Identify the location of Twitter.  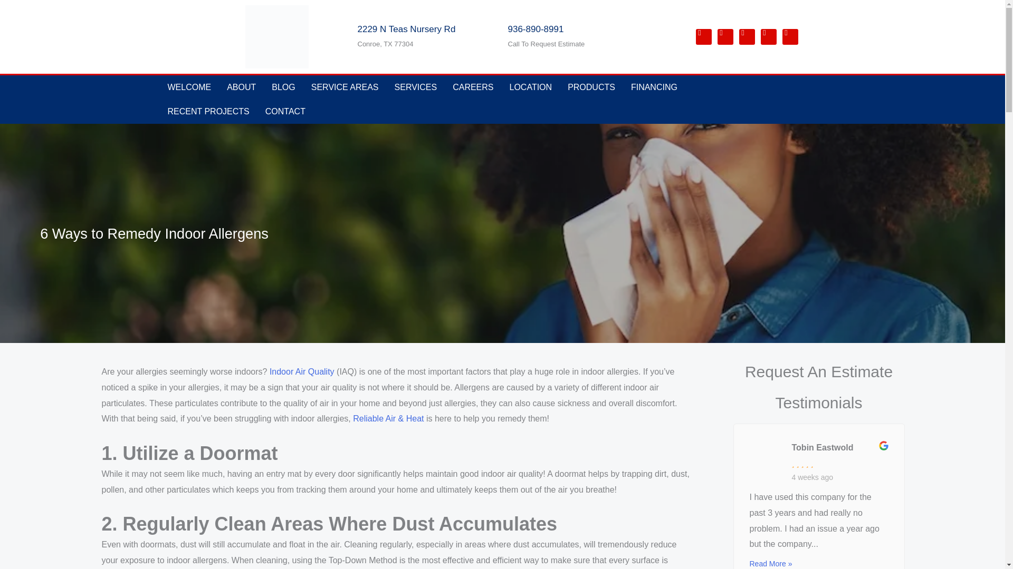
(746, 37).